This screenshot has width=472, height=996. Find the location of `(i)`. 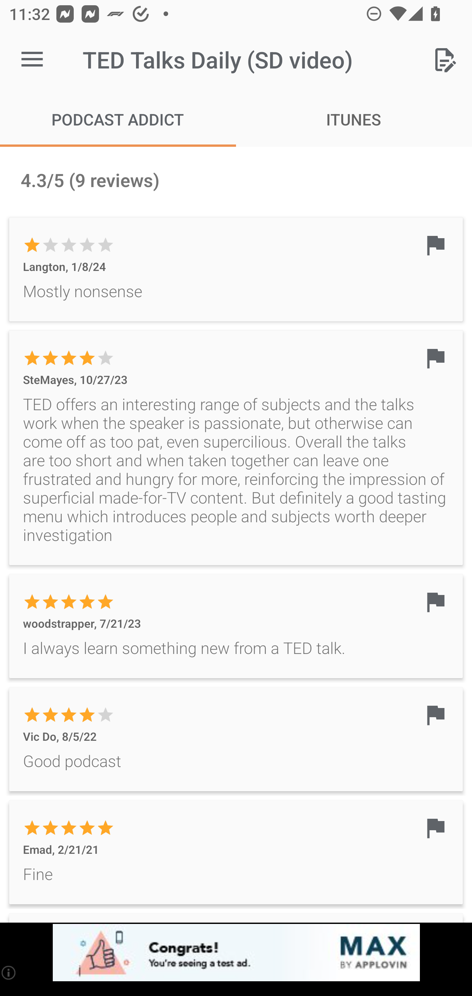

(i) is located at coordinates (9, 972).